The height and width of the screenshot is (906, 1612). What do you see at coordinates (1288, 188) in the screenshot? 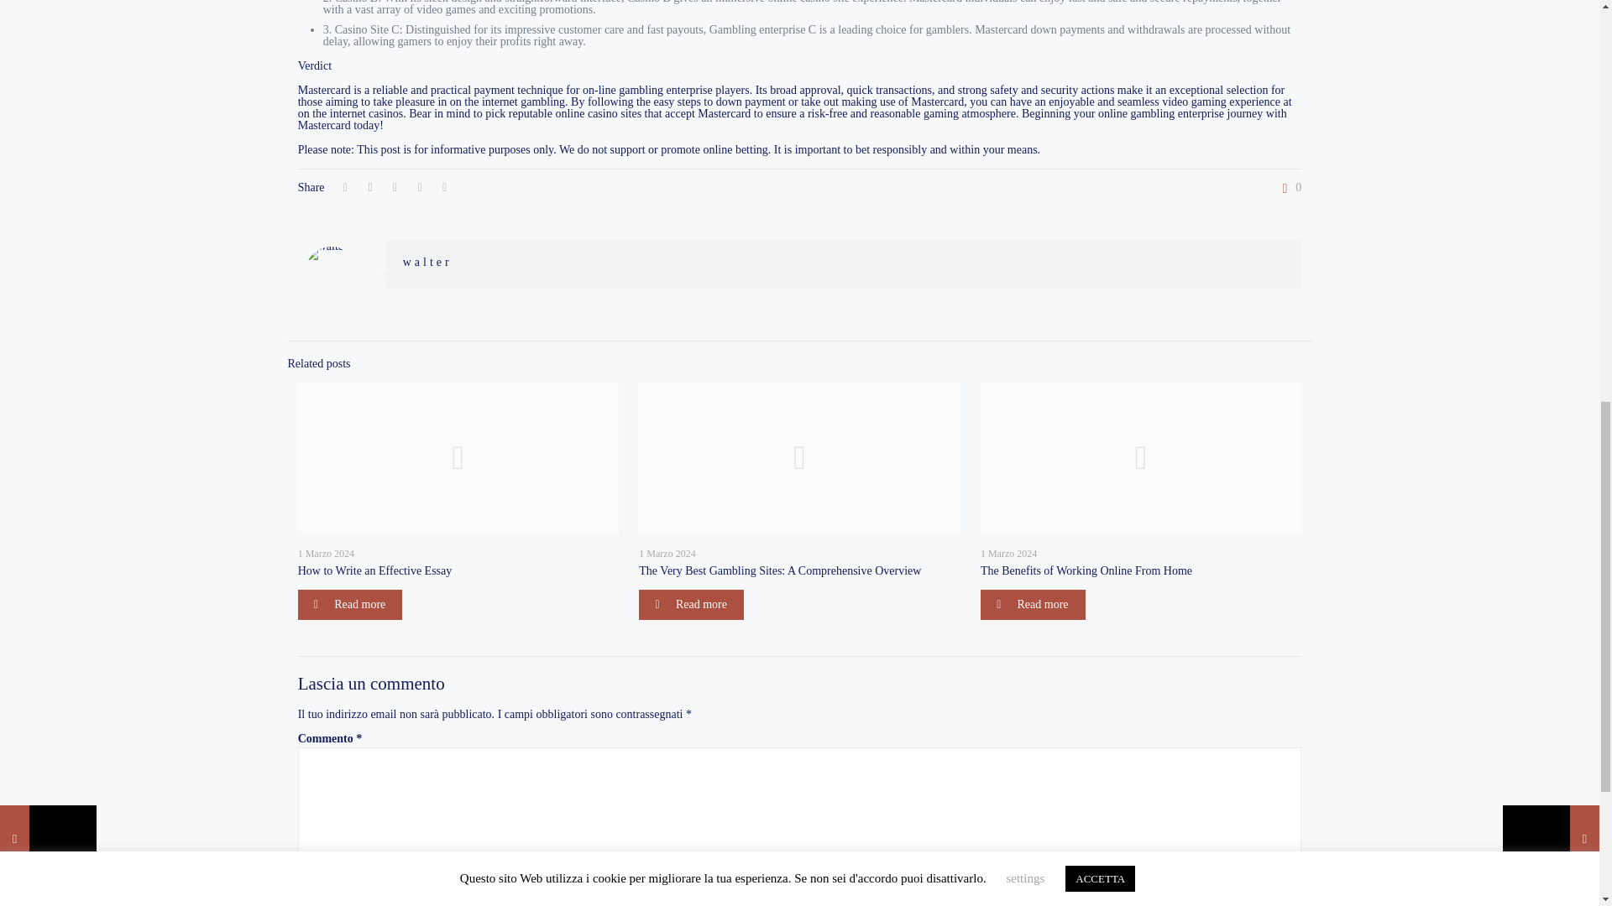
I see `0` at bounding box center [1288, 188].